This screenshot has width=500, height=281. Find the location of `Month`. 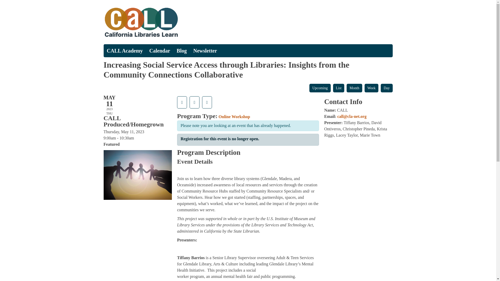

Month is located at coordinates (354, 88).